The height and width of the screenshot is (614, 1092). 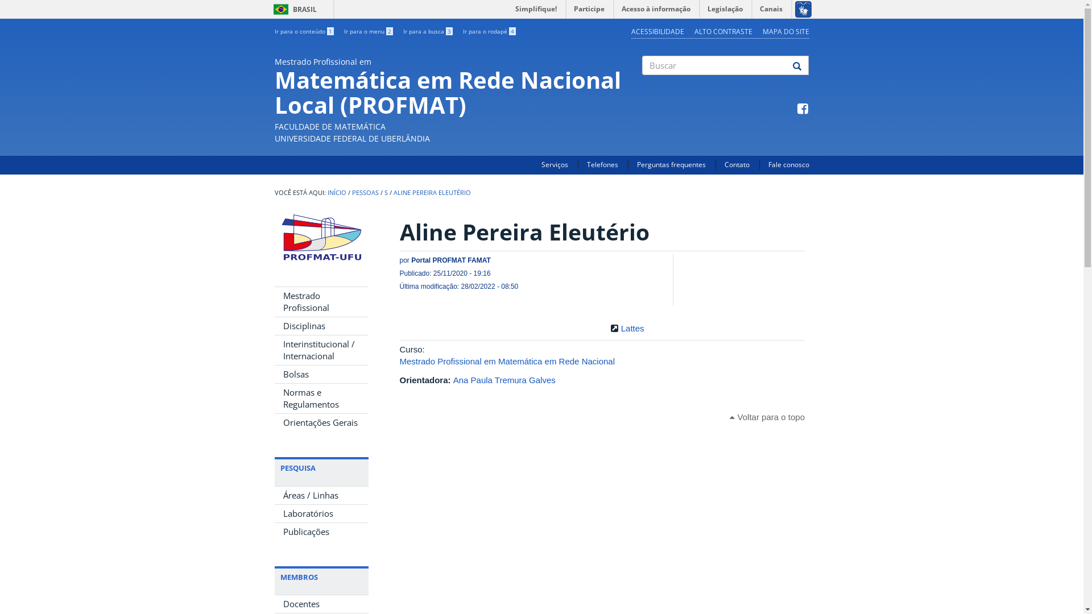 What do you see at coordinates (719, 260) in the screenshot?
I see `Compartilhe no Facebook` at bounding box center [719, 260].